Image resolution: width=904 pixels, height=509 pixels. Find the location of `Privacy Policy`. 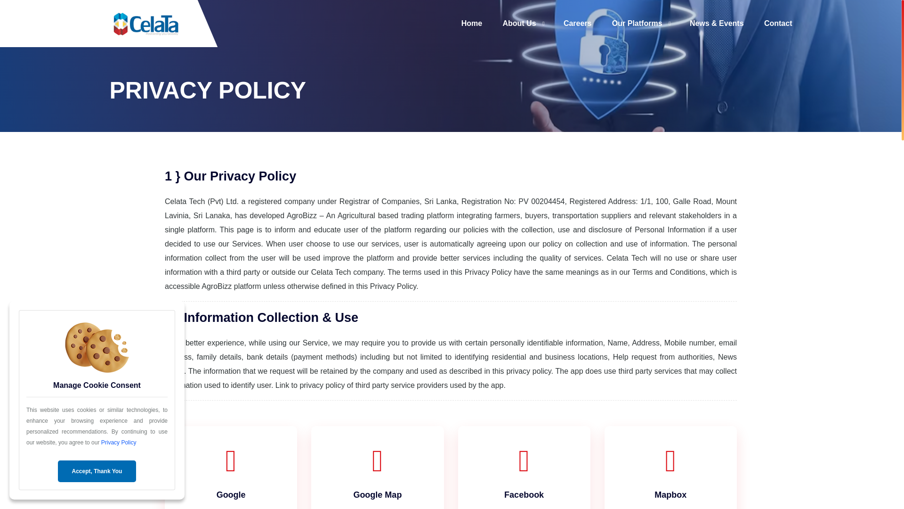

Privacy Policy is located at coordinates (119, 443).